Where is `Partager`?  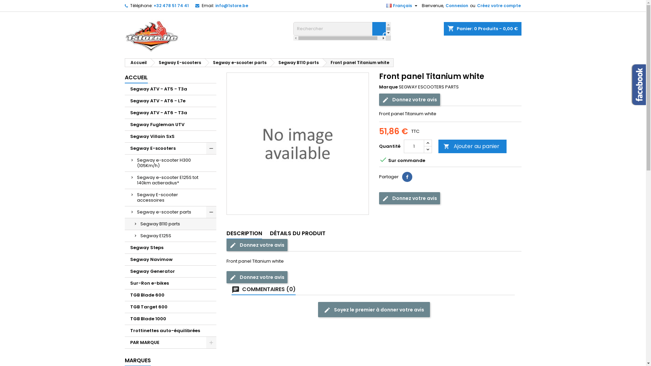
Partager is located at coordinates (407, 177).